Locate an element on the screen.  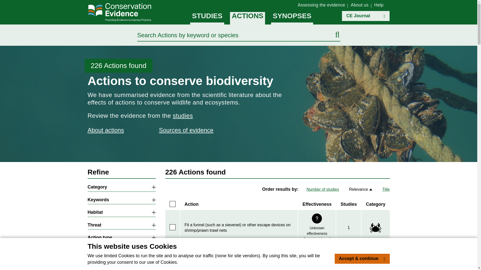
About actions is located at coordinates (115, 130).